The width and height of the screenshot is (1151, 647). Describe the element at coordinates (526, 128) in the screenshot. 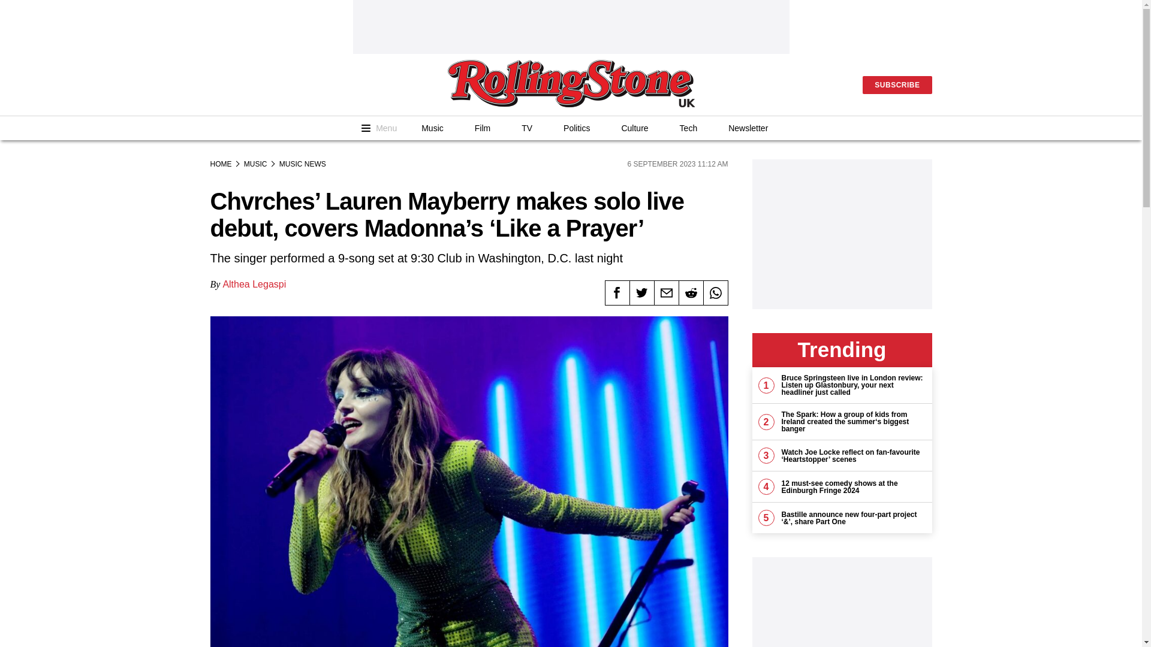

I see `TV` at that location.